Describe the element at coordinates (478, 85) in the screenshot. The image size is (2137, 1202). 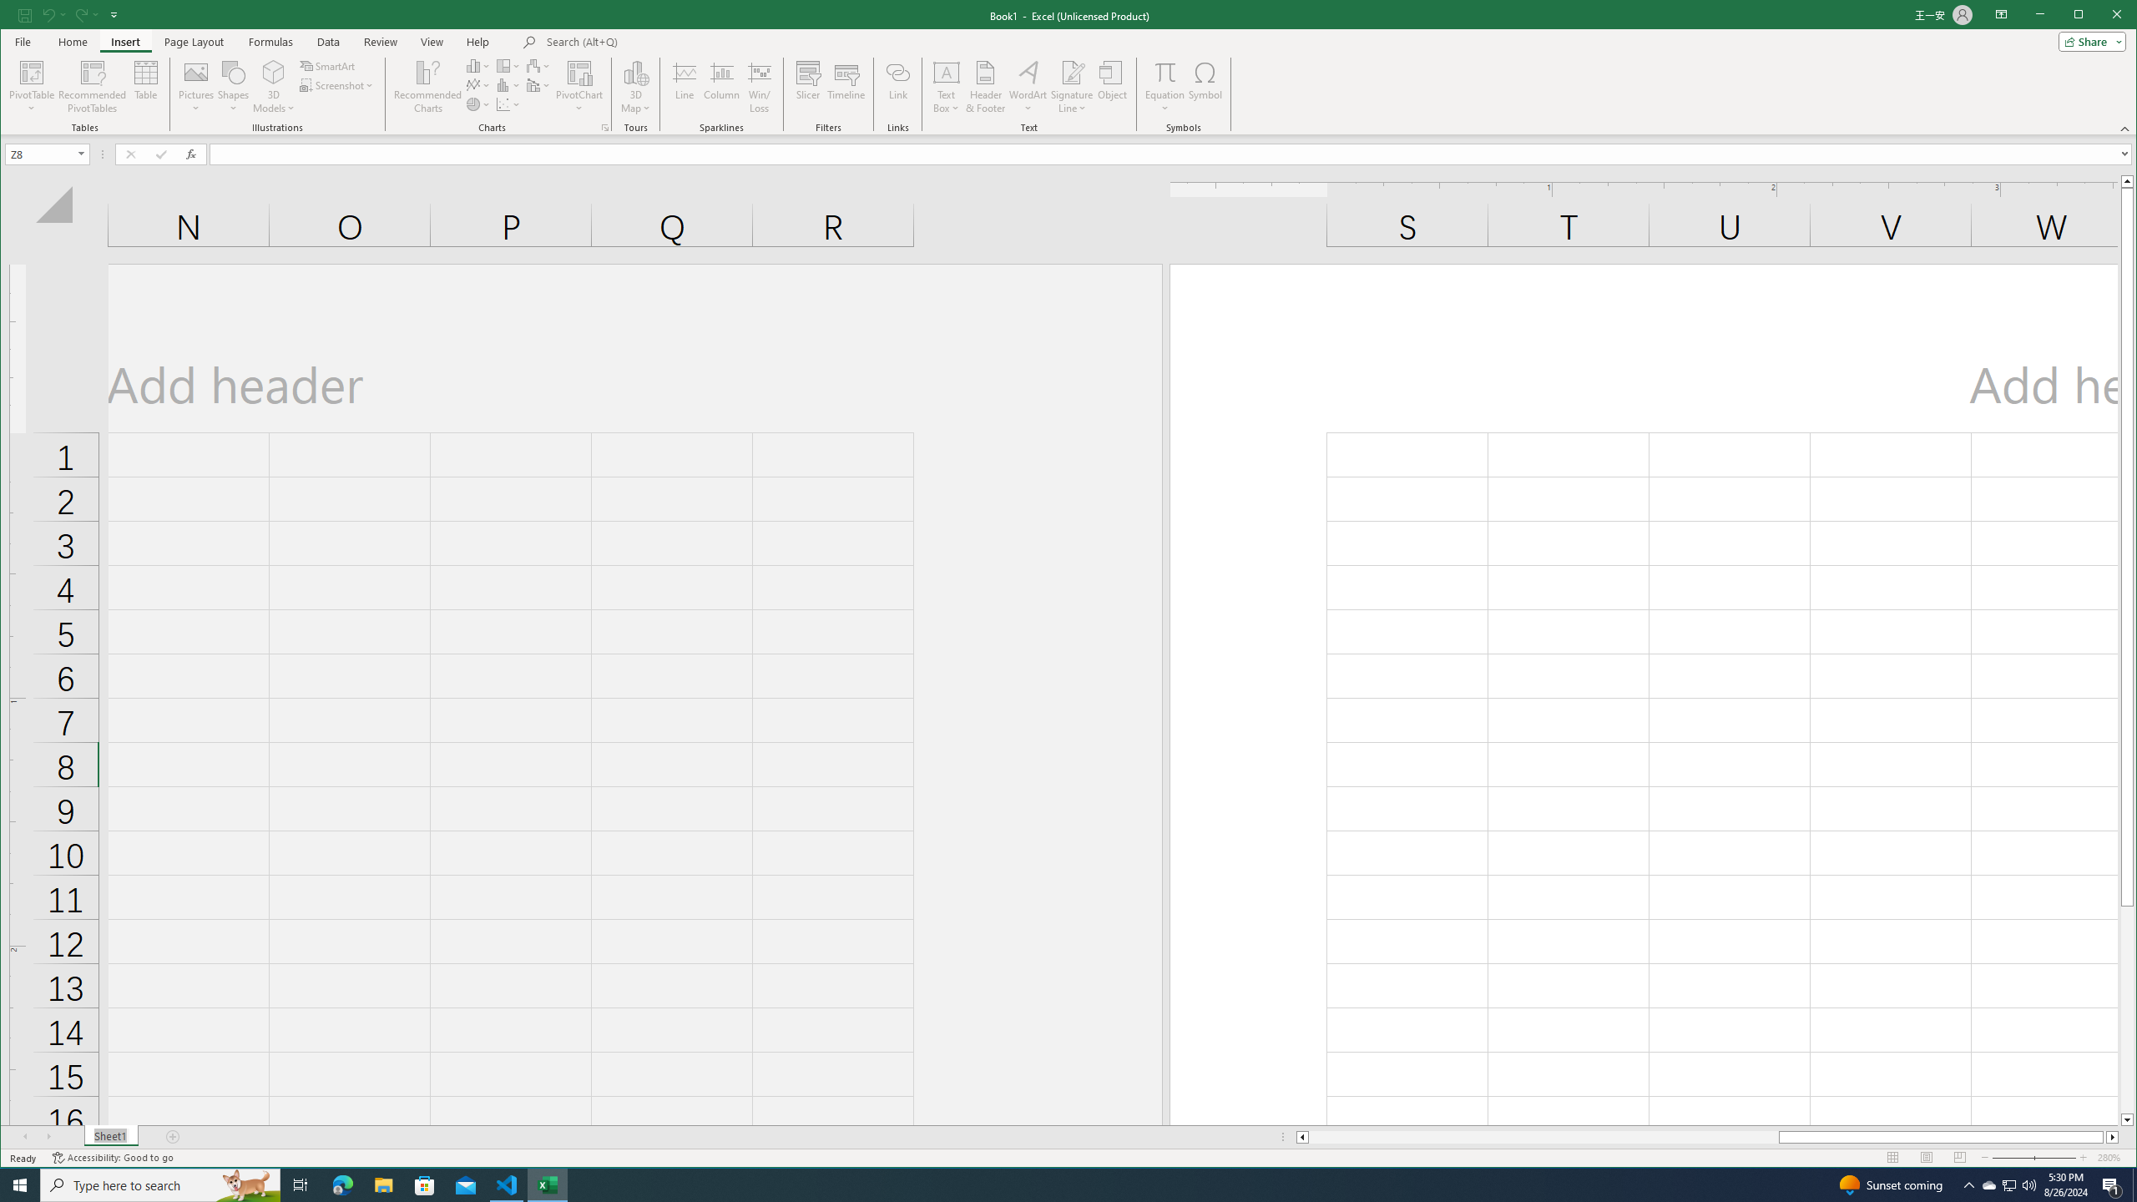
I see `Insert Line or Area Chart` at that location.